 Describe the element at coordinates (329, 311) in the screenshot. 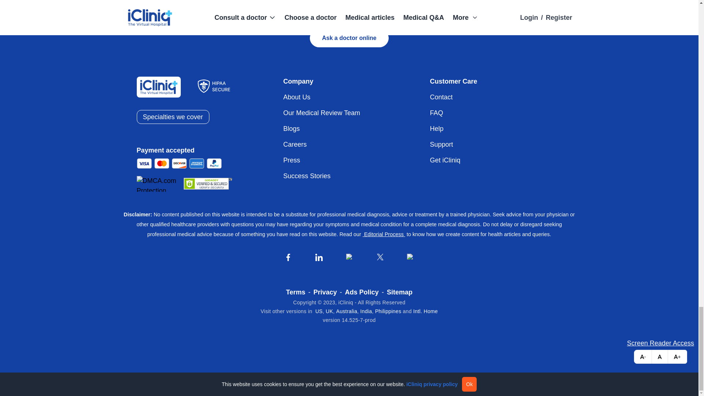

I see `iCliniq UK` at that location.